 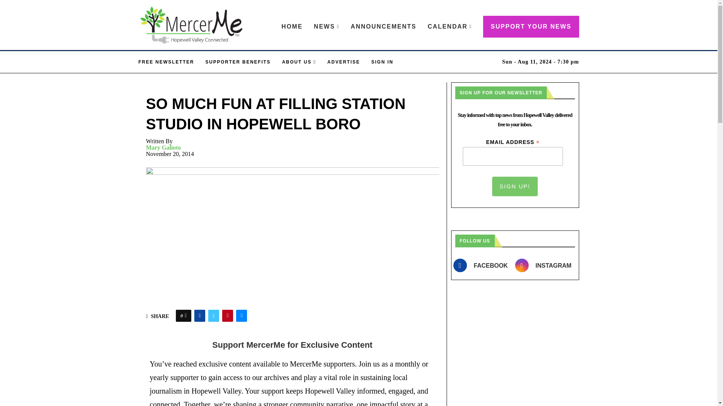 I want to click on ANNOUNCEMENTS, so click(x=383, y=27).